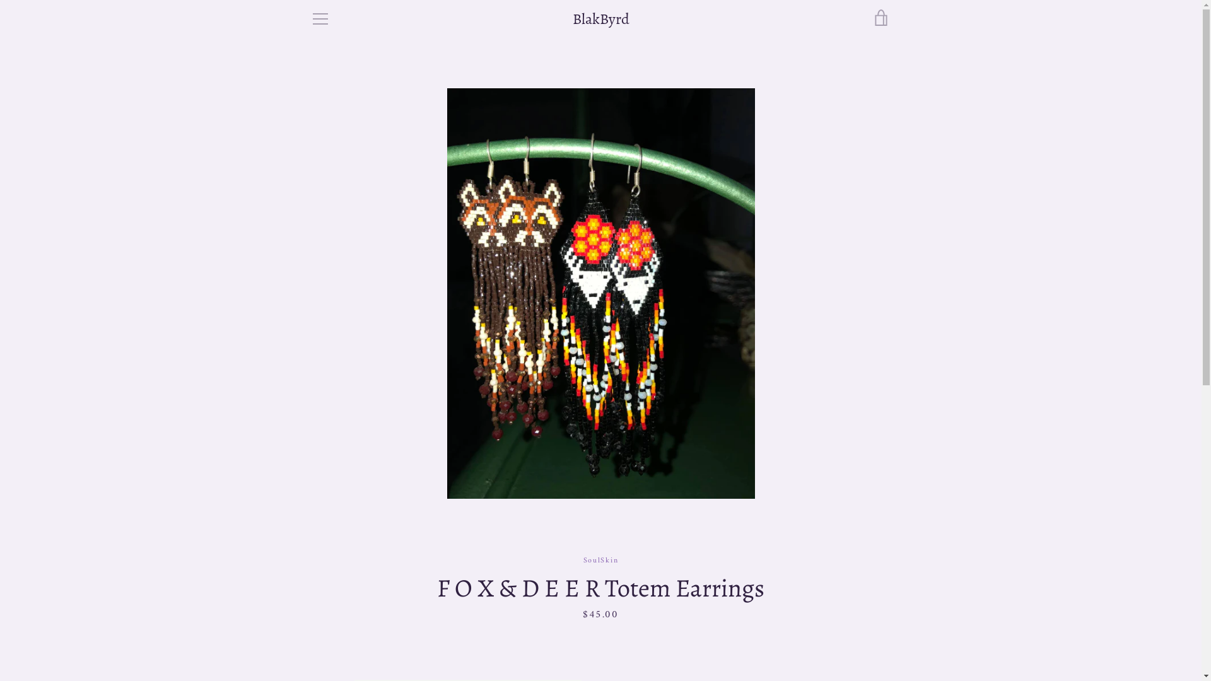  What do you see at coordinates (332, 545) in the screenshot?
I see `STOCKISTS` at bounding box center [332, 545].